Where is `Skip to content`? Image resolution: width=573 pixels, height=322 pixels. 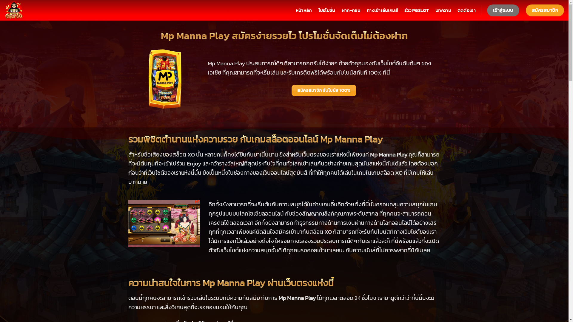
Skip to content is located at coordinates (0, 0).